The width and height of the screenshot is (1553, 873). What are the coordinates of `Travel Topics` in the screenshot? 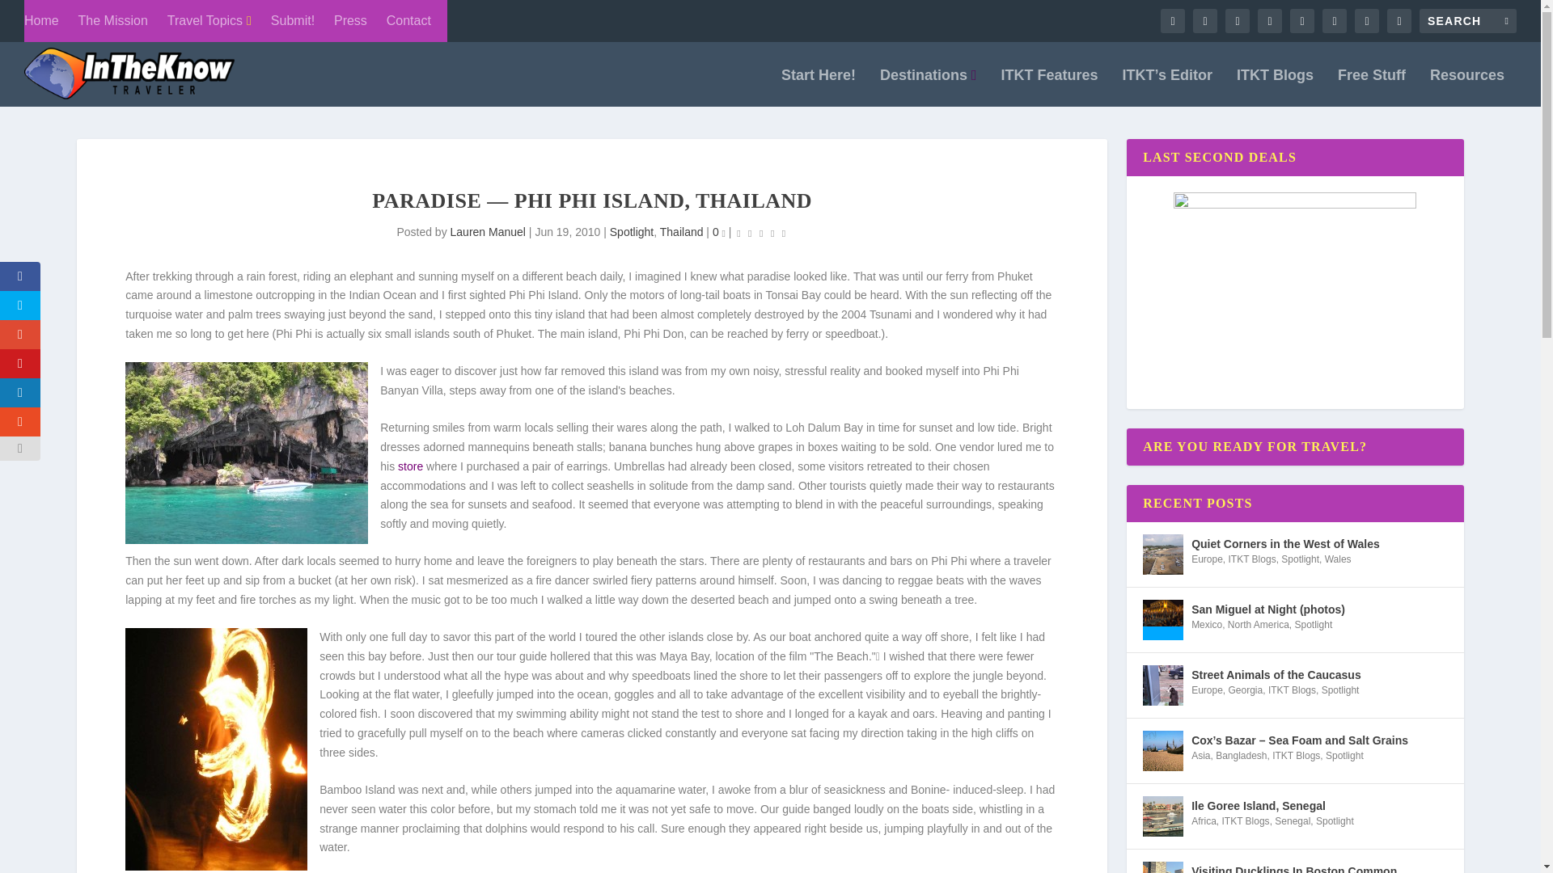 It's located at (209, 21).